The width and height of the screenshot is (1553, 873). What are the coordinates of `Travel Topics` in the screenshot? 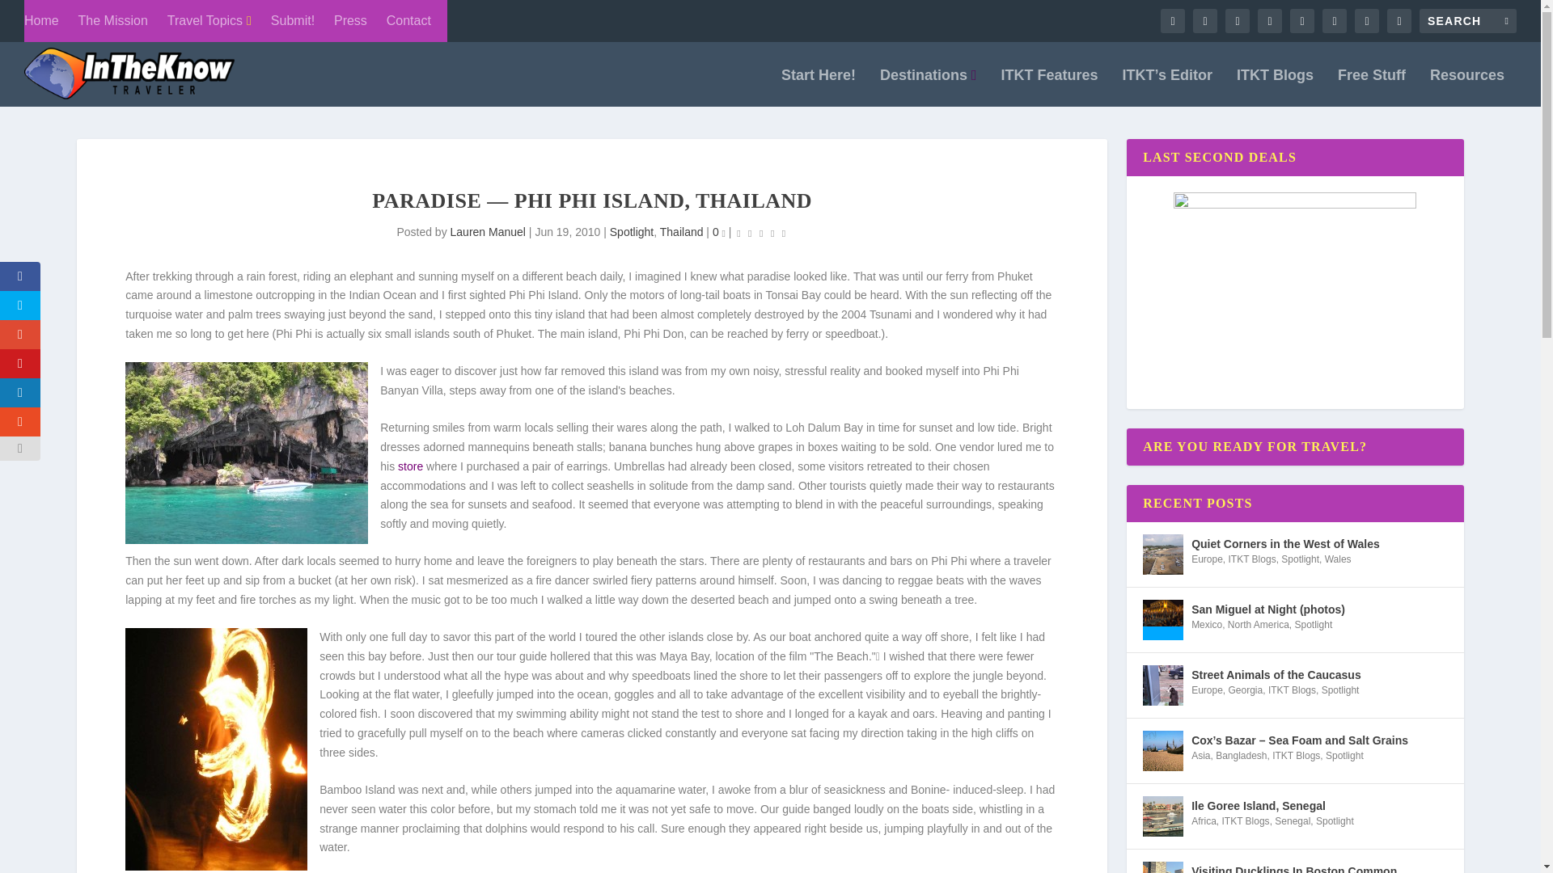 It's located at (209, 21).